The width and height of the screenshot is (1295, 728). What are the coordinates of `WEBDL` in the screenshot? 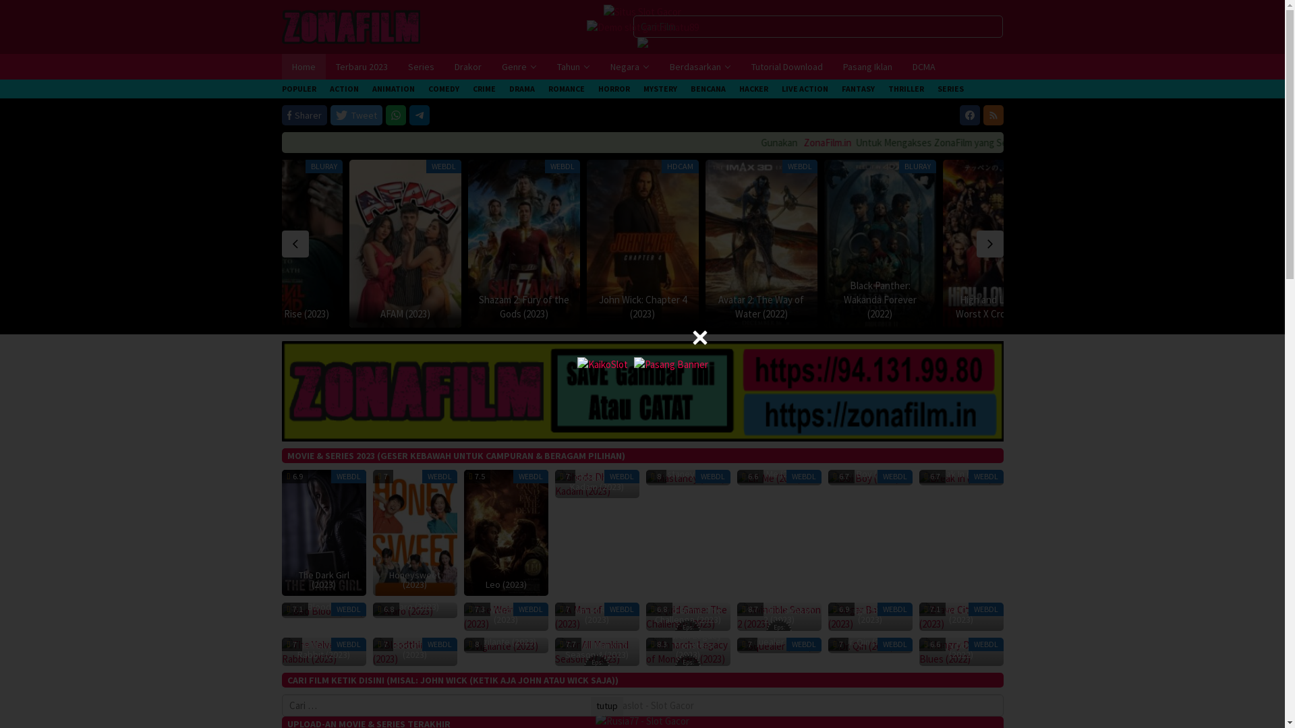 It's located at (804, 477).